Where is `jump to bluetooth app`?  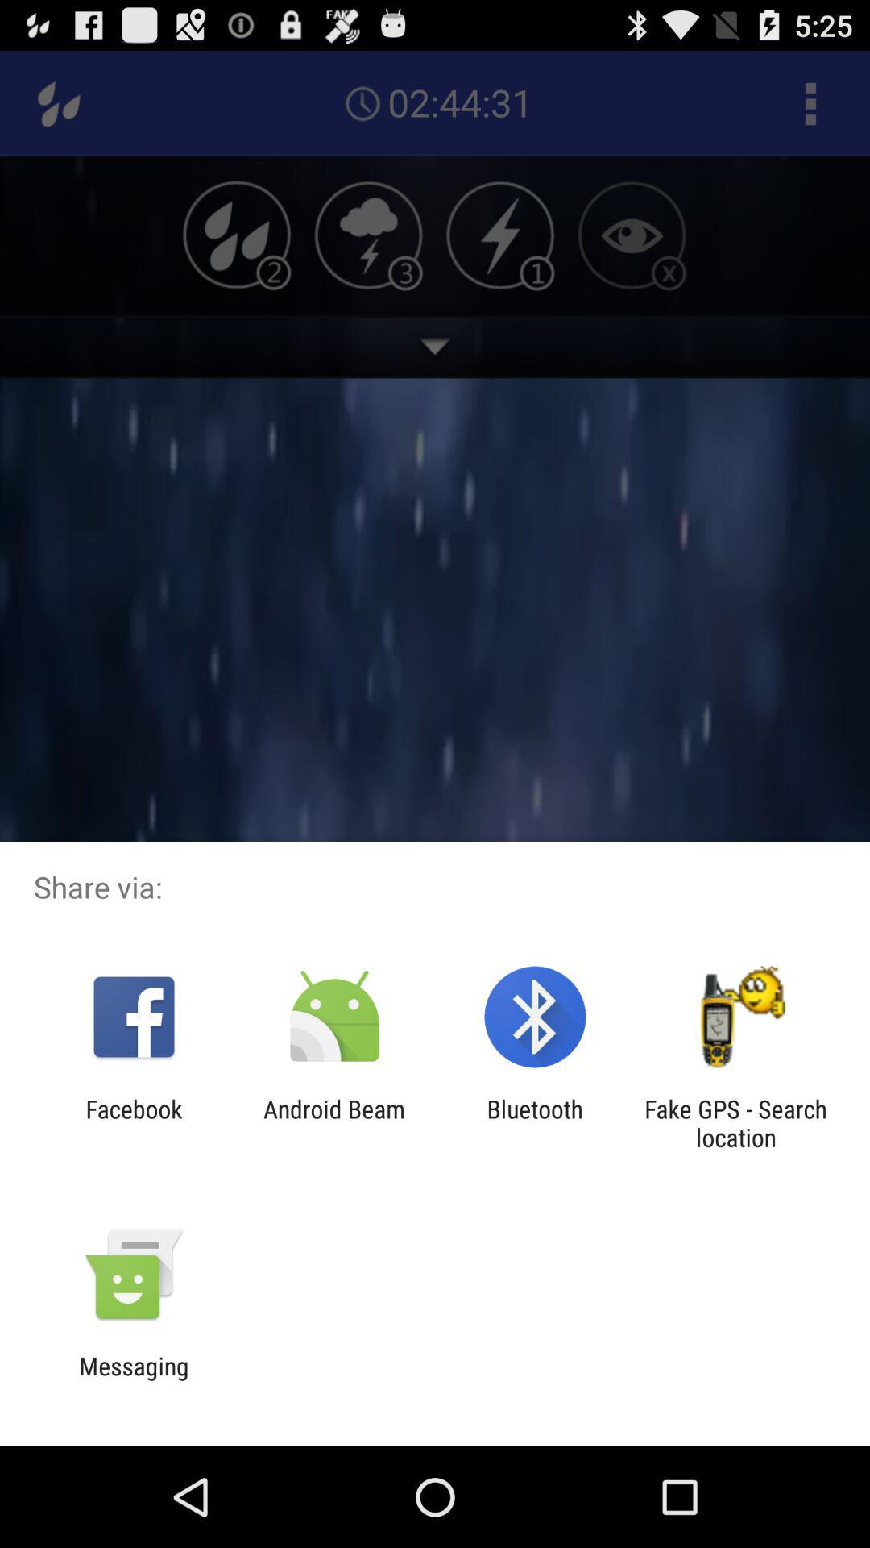 jump to bluetooth app is located at coordinates (535, 1123).